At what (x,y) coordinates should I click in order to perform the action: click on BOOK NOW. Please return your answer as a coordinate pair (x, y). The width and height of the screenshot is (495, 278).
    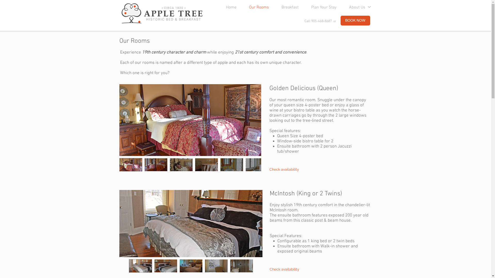
    Looking at the image, I should click on (355, 21).